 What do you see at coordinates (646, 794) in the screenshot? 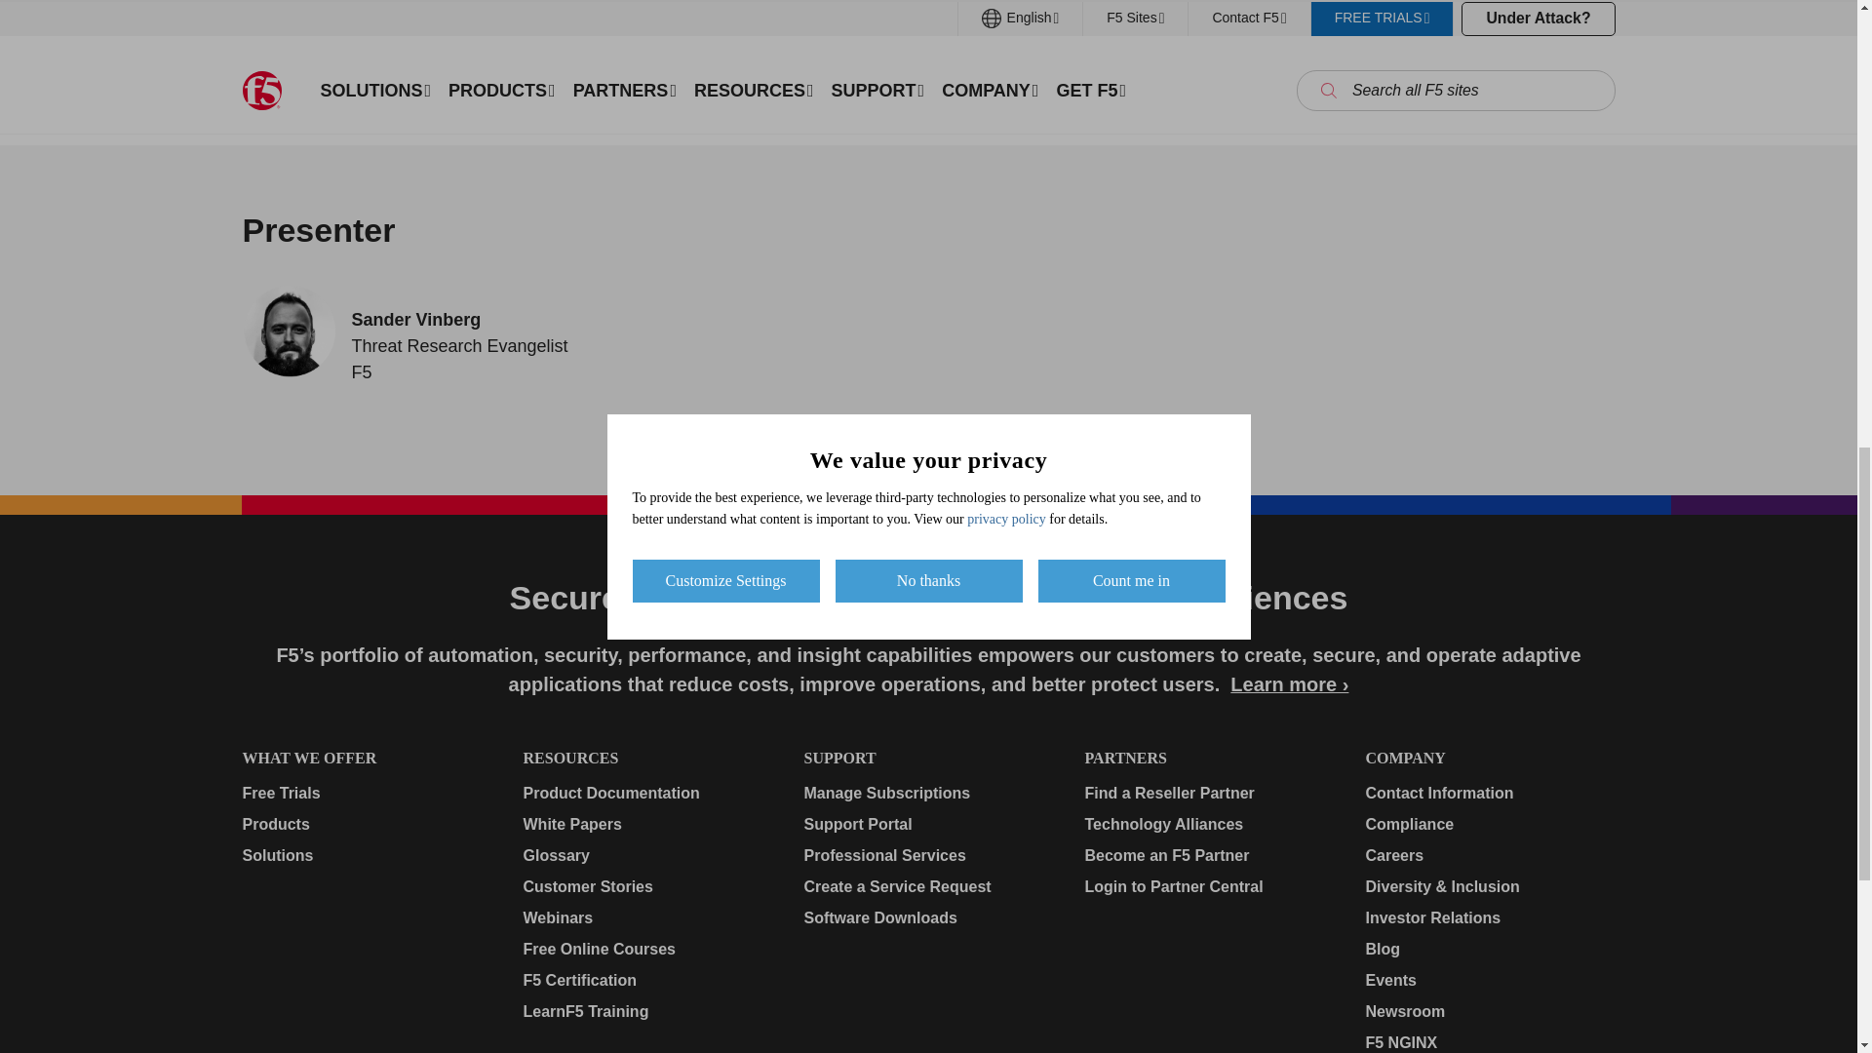
I see `Product Documentation` at bounding box center [646, 794].